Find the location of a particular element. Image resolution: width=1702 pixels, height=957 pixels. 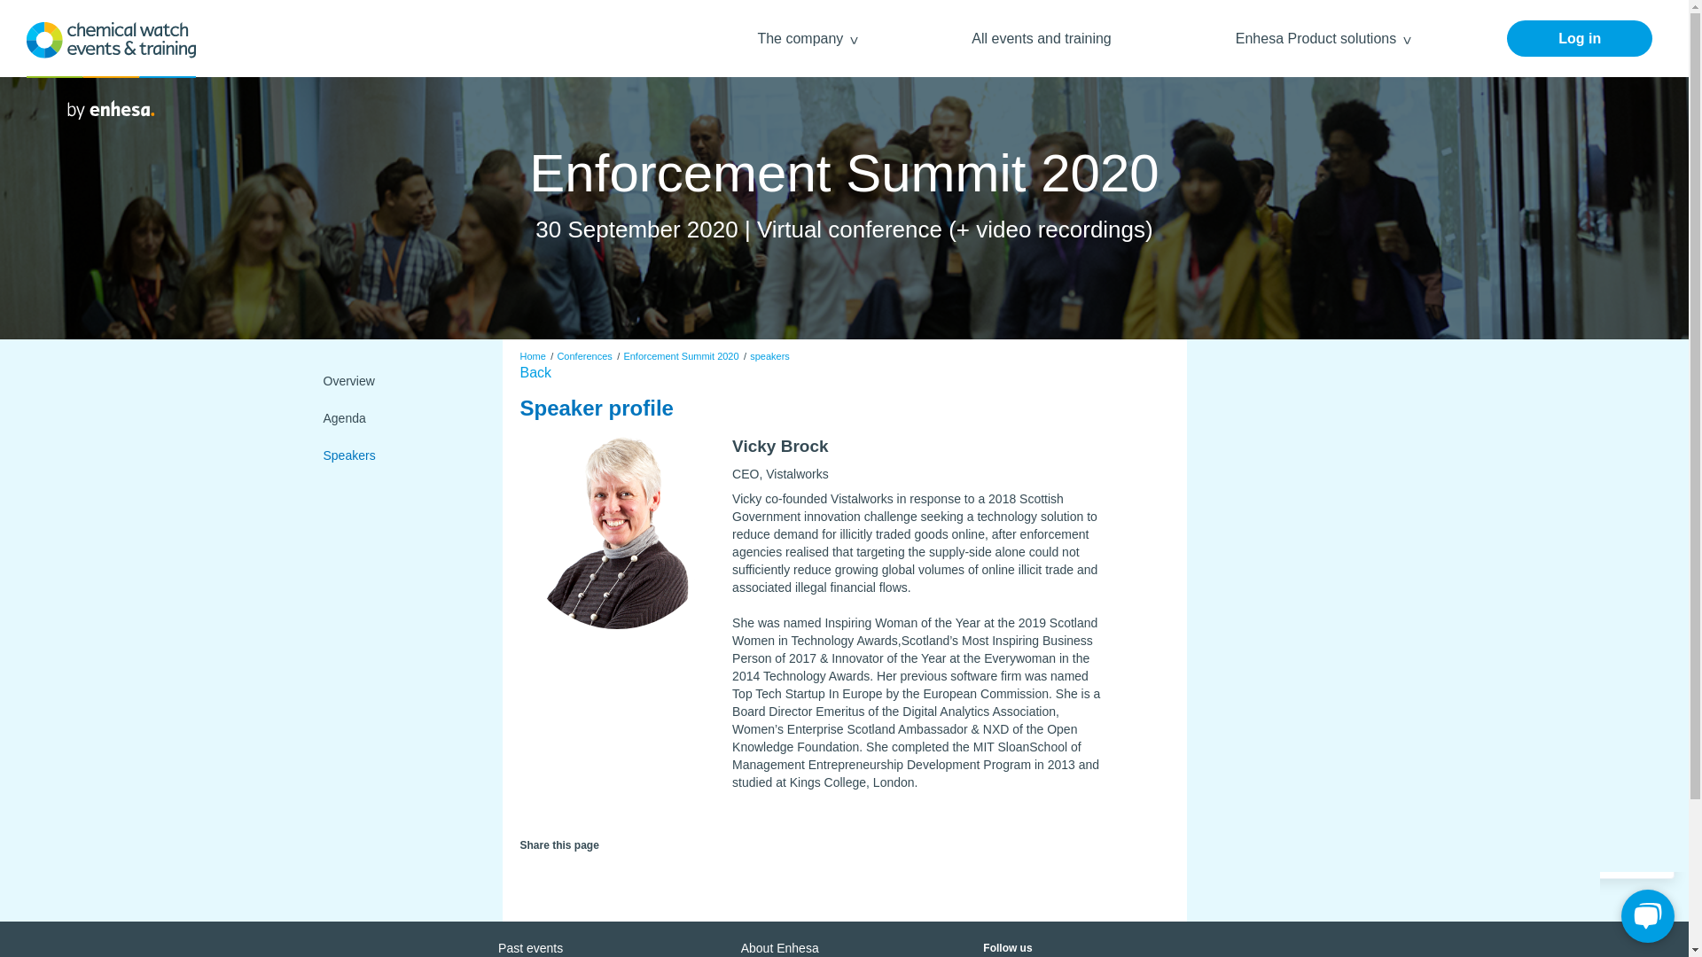

Conferences is located at coordinates (583, 356).